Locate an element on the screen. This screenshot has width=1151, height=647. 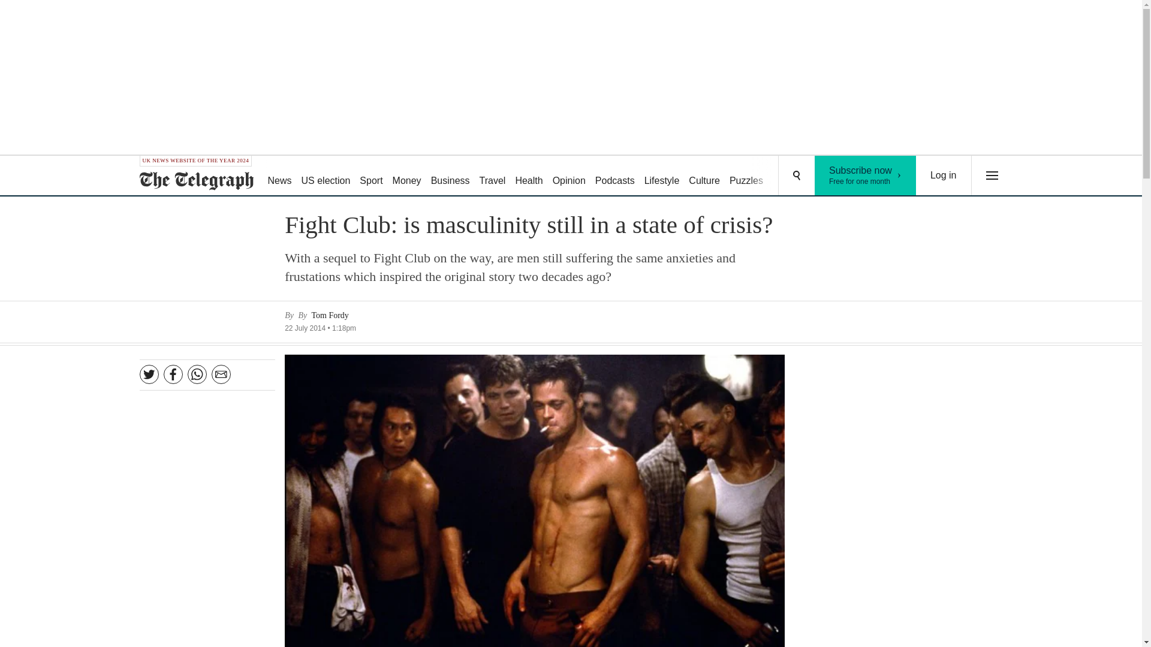
Business is located at coordinates (406, 176).